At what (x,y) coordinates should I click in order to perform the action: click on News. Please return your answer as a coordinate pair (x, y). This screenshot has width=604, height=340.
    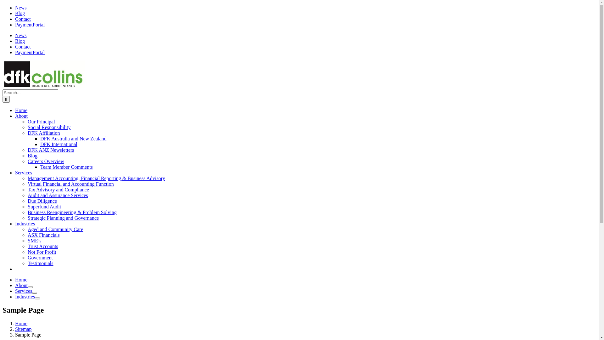
    Looking at the image, I should click on (21, 35).